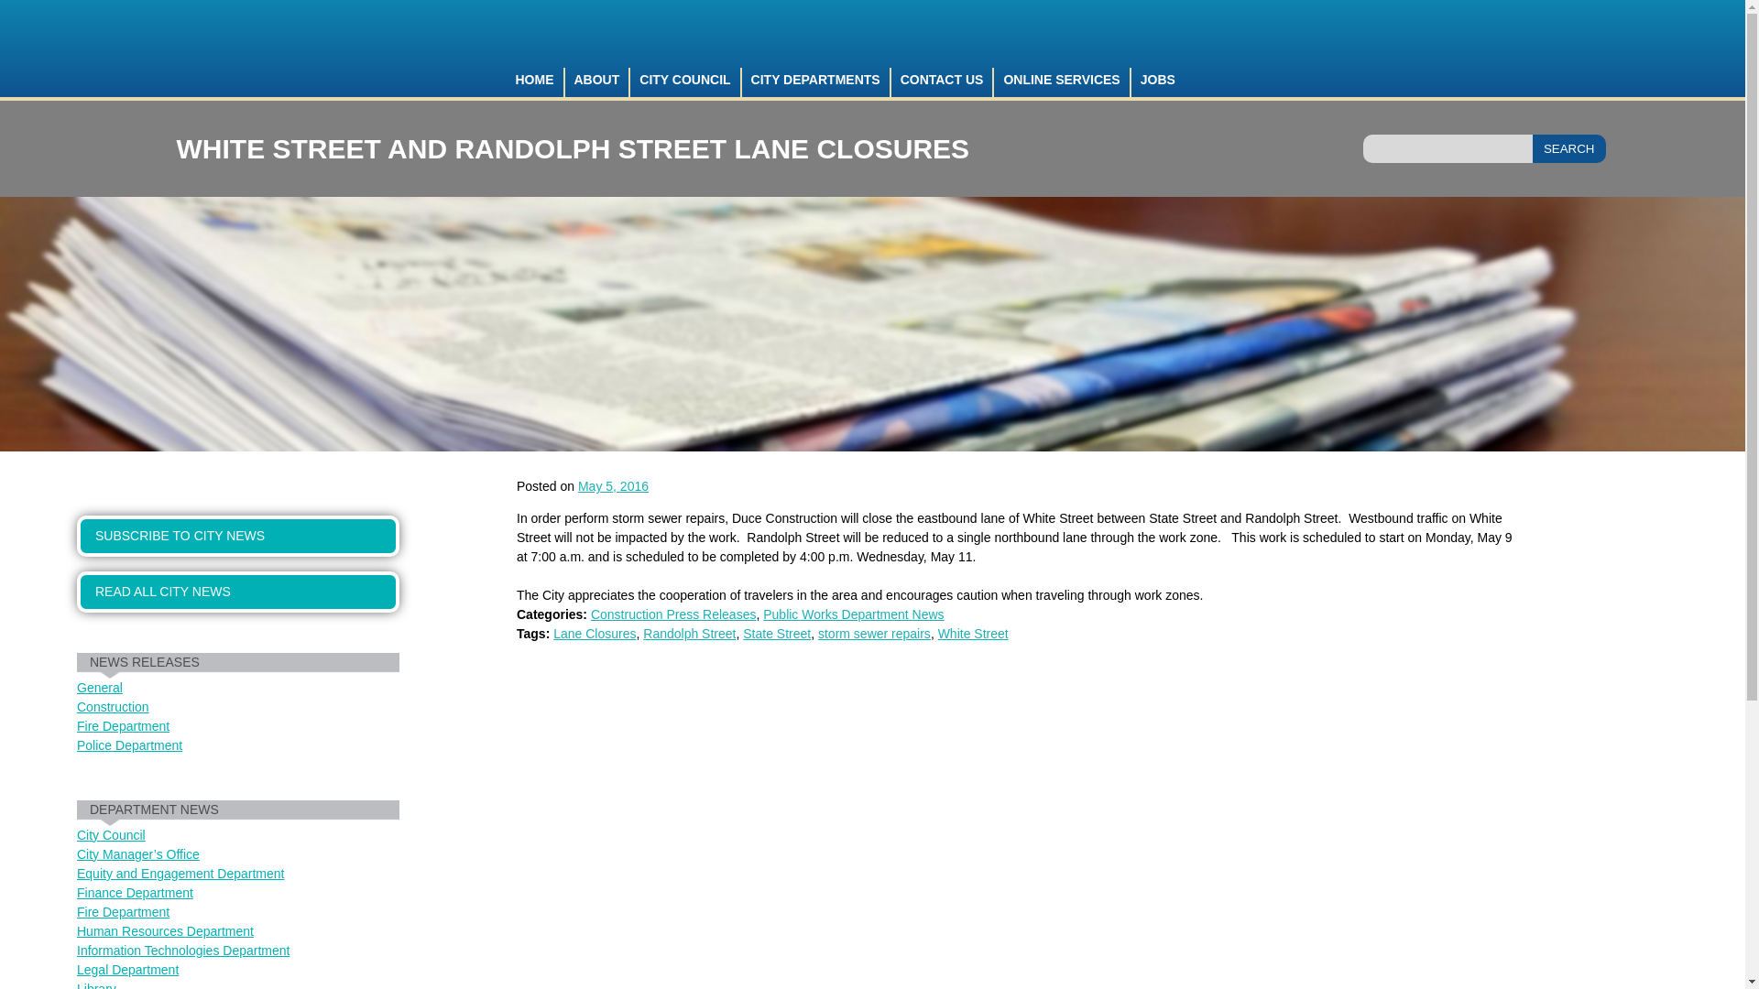  Describe the element at coordinates (1062, 82) in the screenshot. I see `ONLINE SERVICES` at that location.